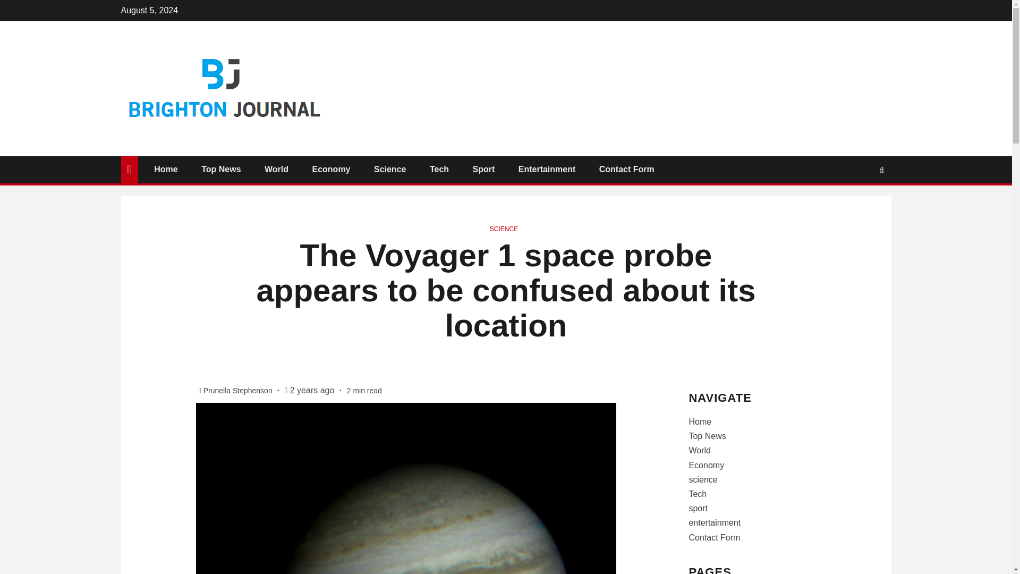 This screenshot has height=574, width=1020. Describe the element at coordinates (483, 169) in the screenshot. I see `Sport` at that location.